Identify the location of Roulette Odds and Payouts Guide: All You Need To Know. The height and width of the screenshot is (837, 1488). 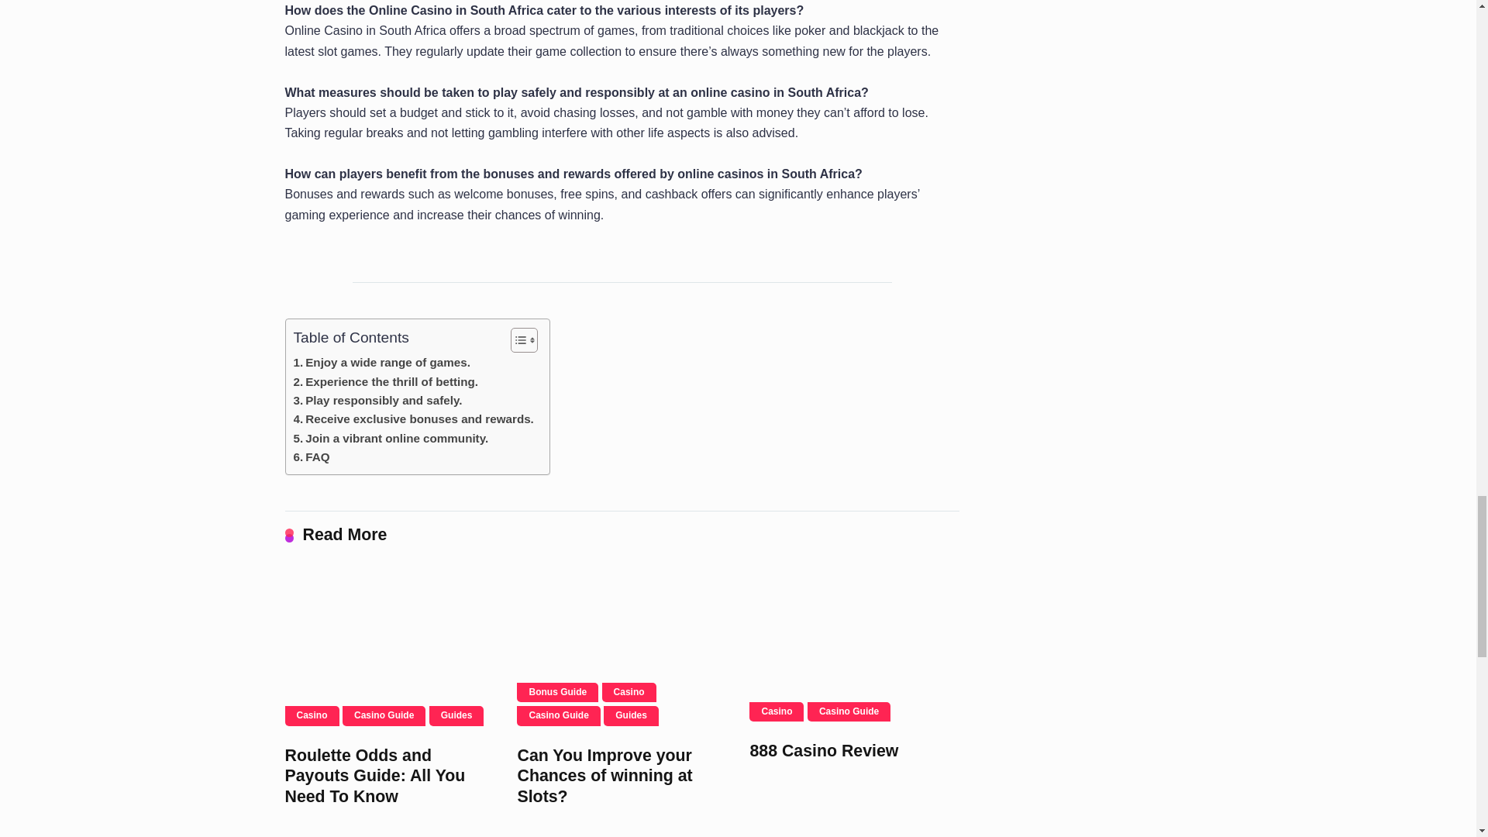
(375, 777).